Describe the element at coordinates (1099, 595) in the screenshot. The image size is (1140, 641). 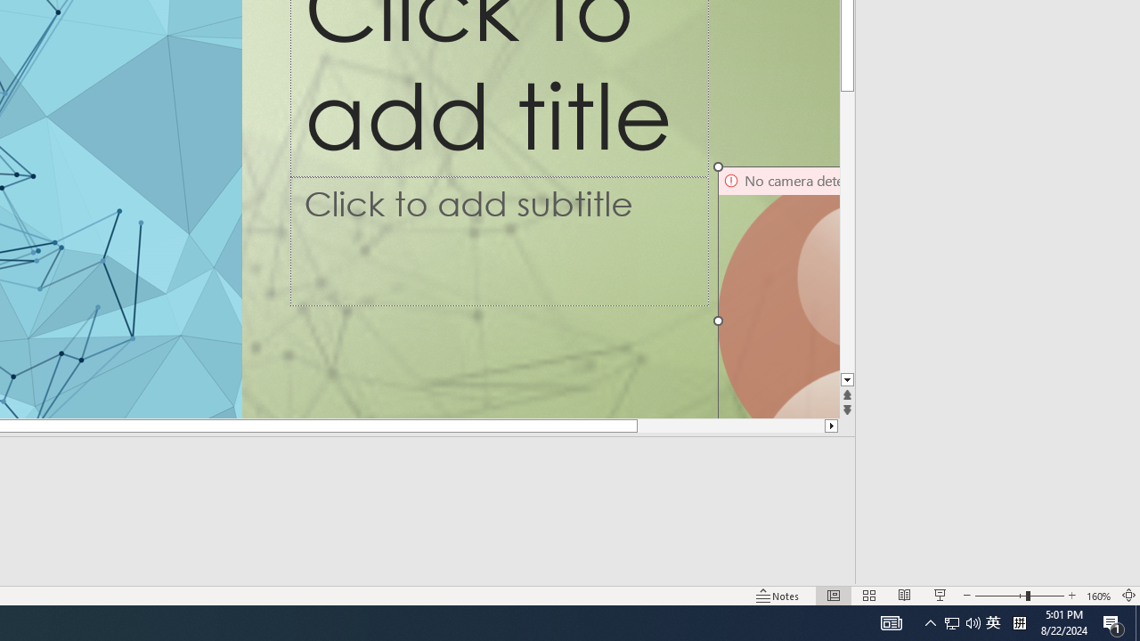
I see `Zoom 160%` at that location.